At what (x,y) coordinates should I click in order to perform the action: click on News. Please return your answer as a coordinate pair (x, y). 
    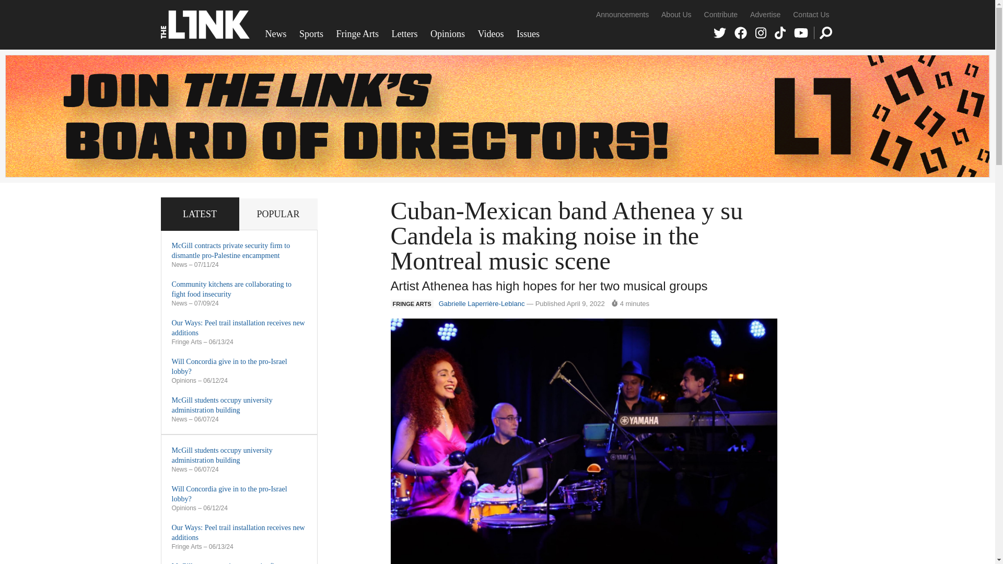
    Looking at the image, I should click on (276, 34).